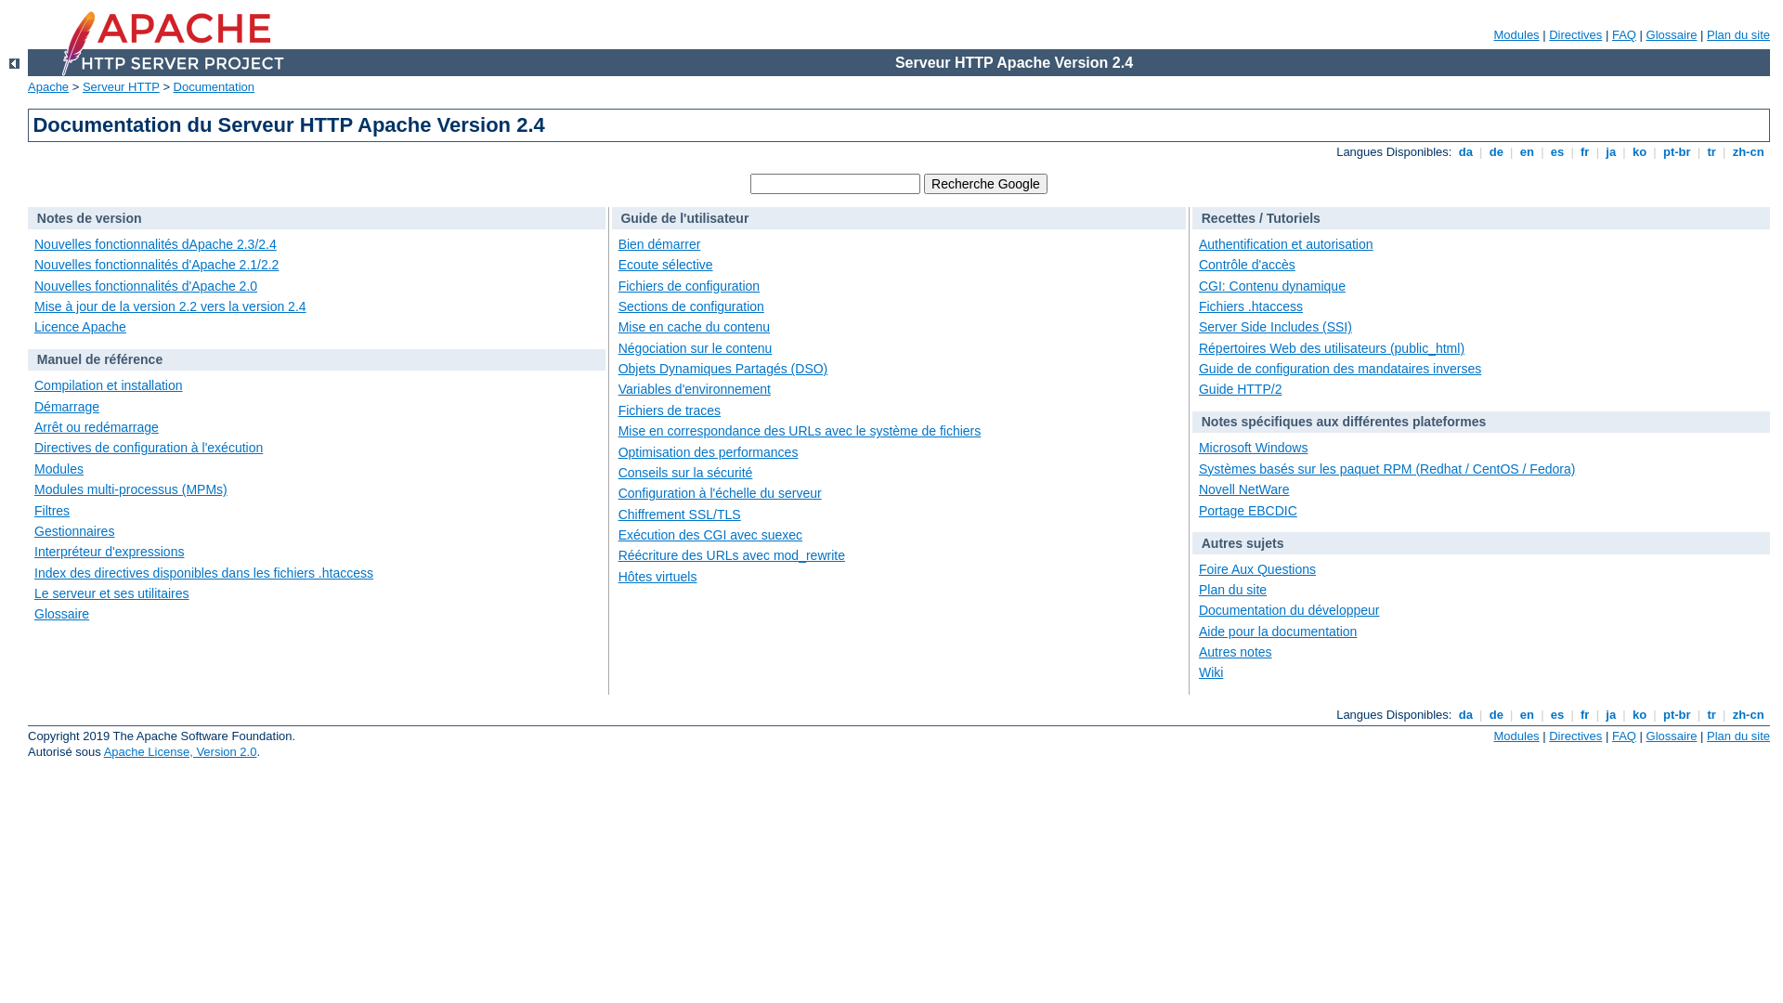 The width and height of the screenshot is (1783, 1003). Describe the element at coordinates (1738, 736) in the screenshot. I see `Plan du site` at that location.